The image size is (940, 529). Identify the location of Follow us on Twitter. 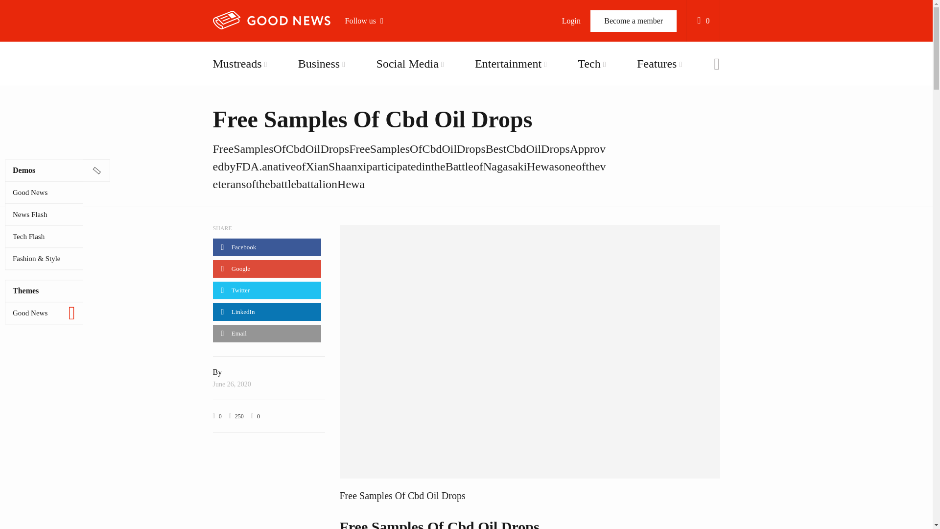
(400, 78).